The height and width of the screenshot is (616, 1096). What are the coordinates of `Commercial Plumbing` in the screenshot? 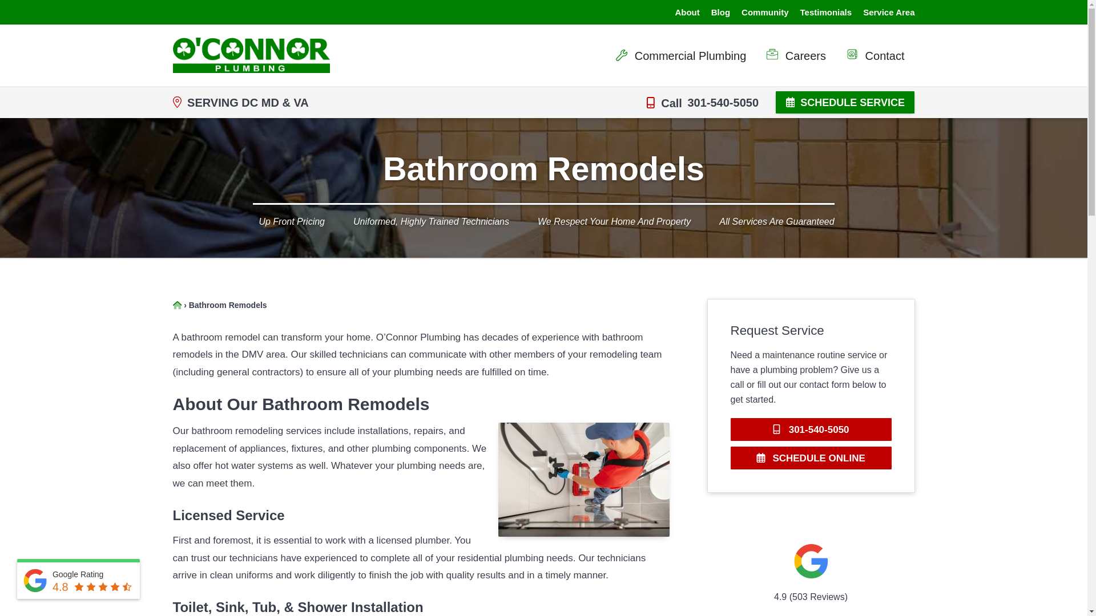 It's located at (686, 56).